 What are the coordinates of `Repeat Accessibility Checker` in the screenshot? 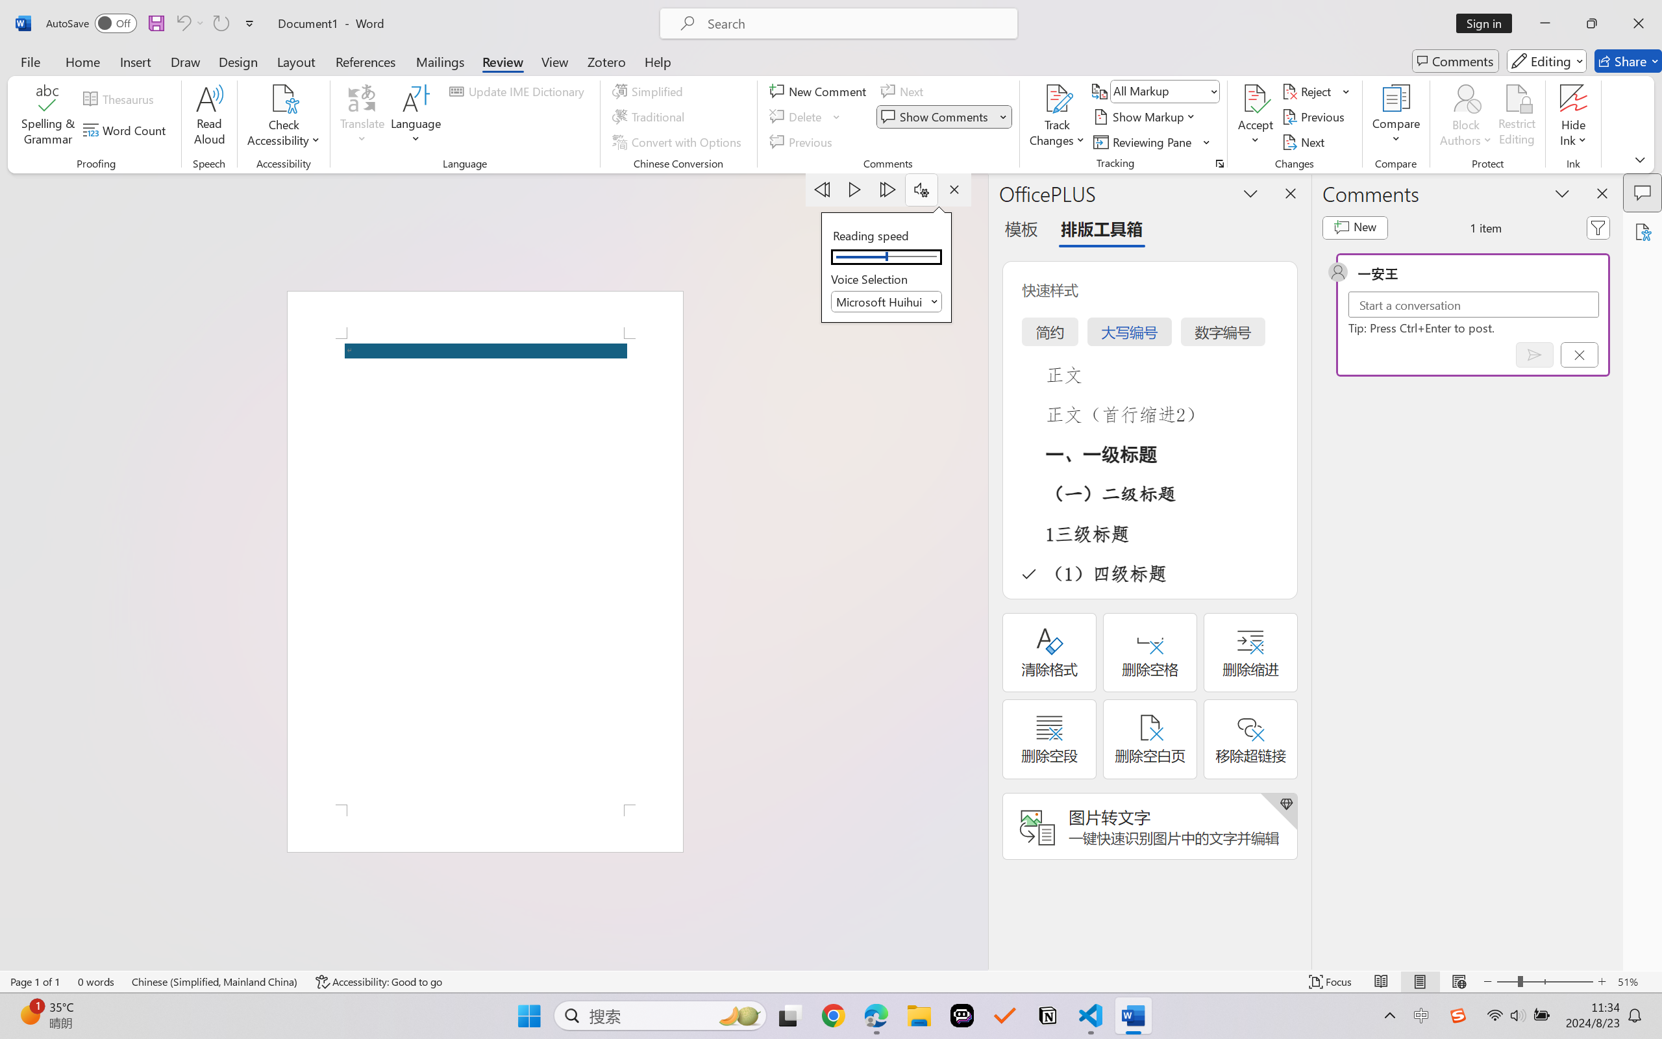 It's located at (221, 23).